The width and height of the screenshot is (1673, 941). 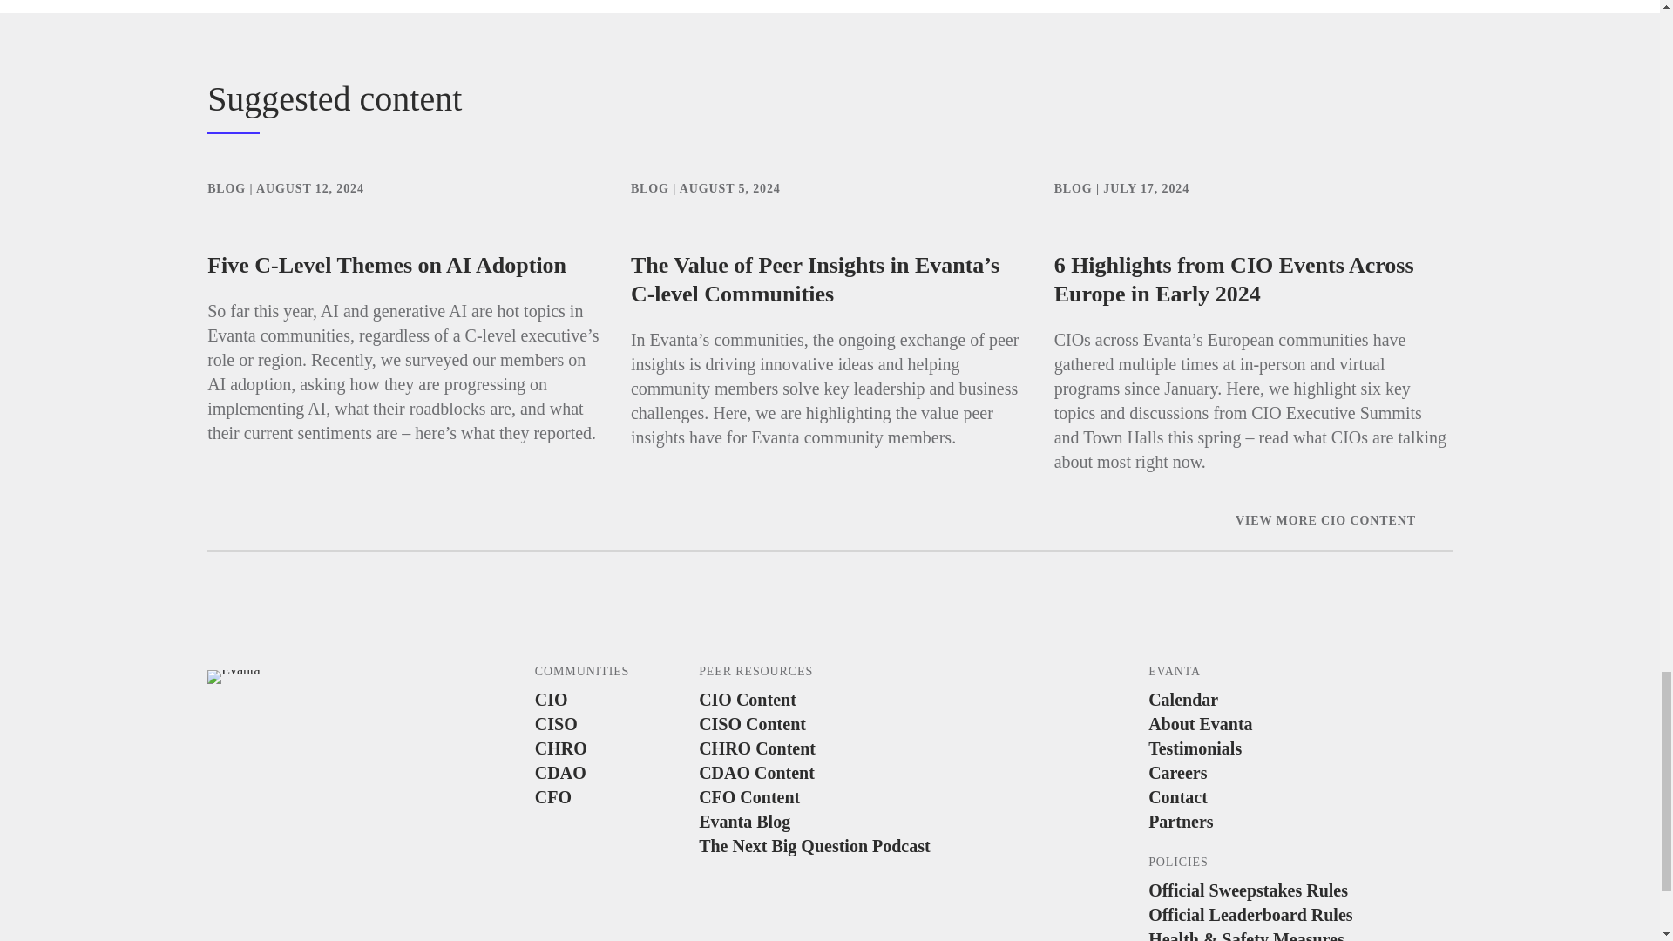 I want to click on CDAO, so click(x=615, y=772).